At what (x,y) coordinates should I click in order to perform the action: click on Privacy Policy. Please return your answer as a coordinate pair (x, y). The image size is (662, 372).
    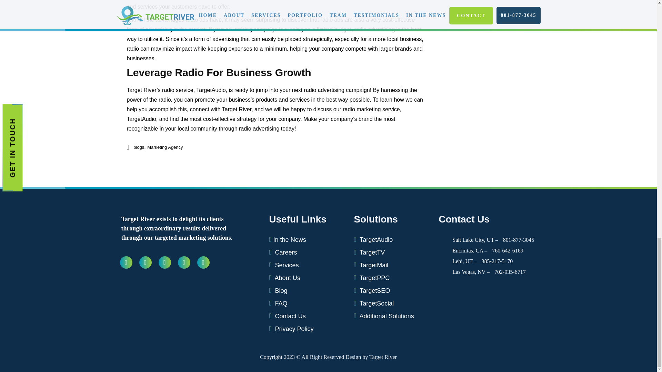
    Looking at the image, I should click on (307, 327).